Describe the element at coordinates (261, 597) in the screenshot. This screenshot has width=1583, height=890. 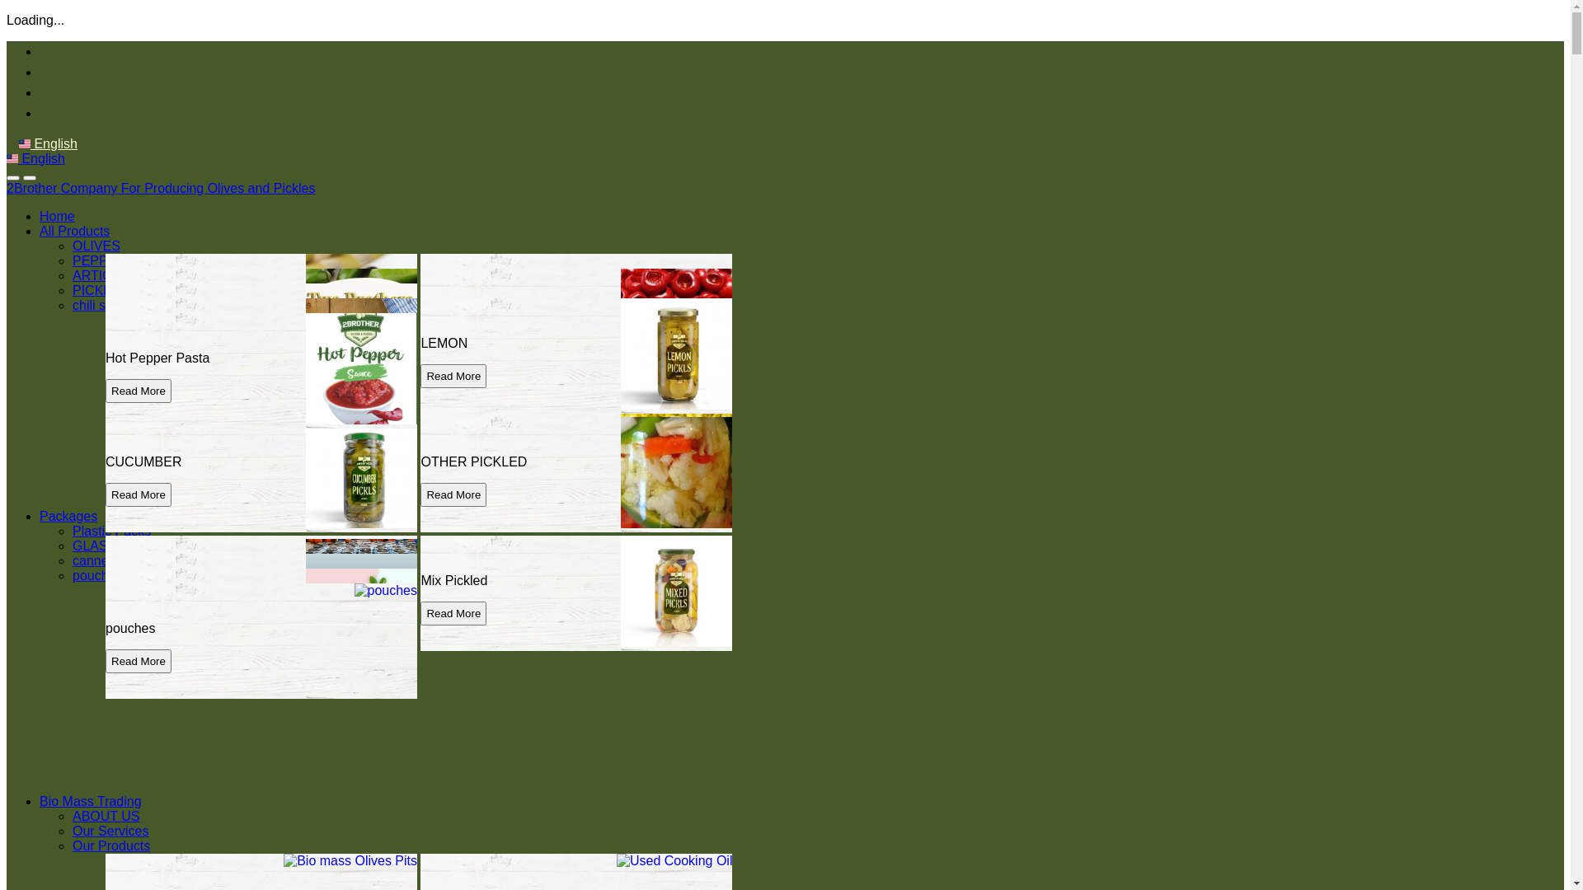
I see `plastic packs
Read More` at that location.